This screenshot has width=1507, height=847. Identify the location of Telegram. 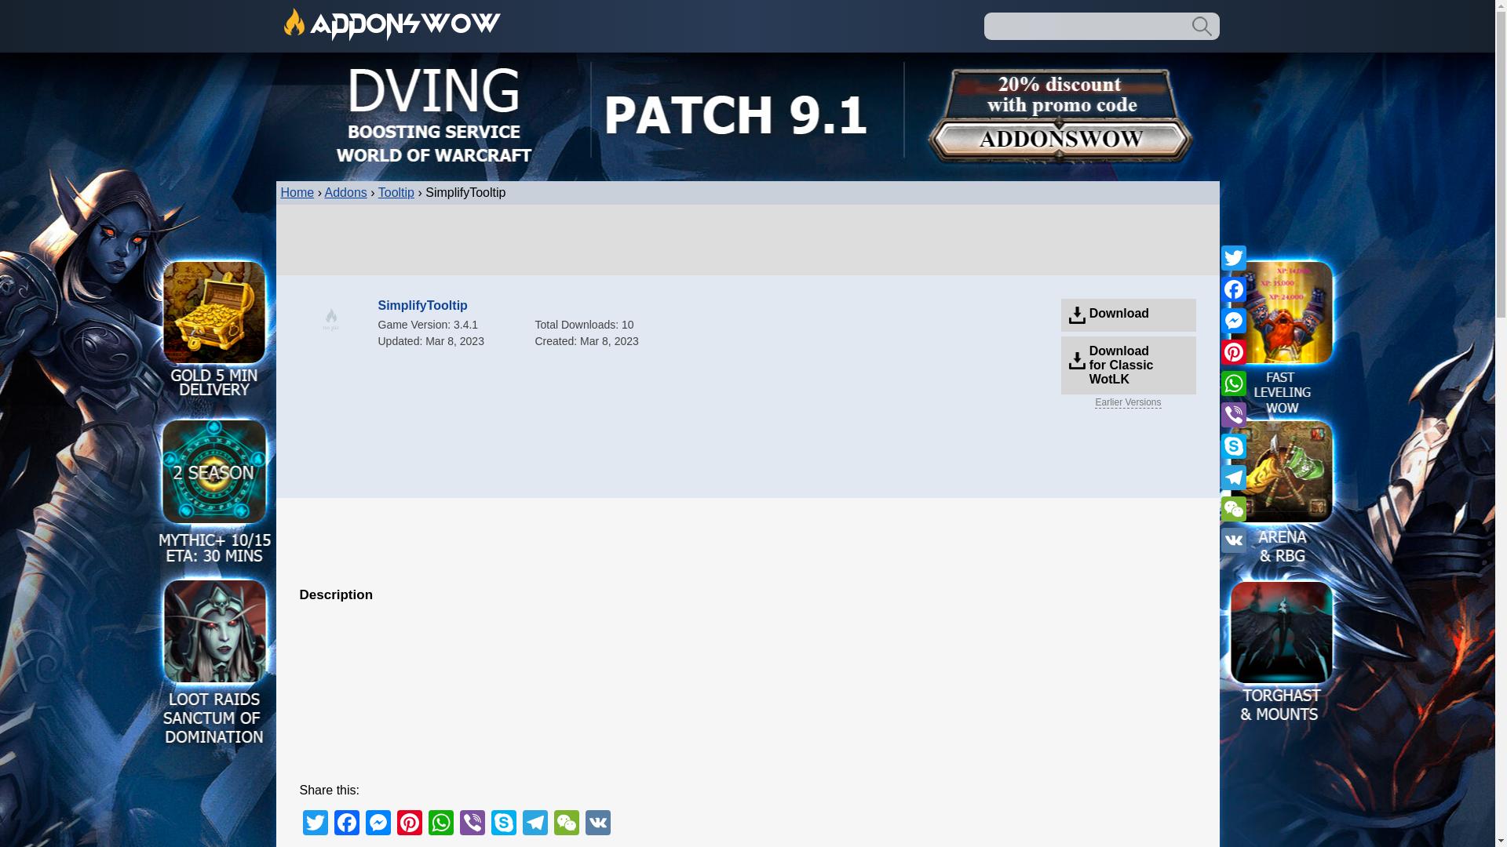
(1233, 477).